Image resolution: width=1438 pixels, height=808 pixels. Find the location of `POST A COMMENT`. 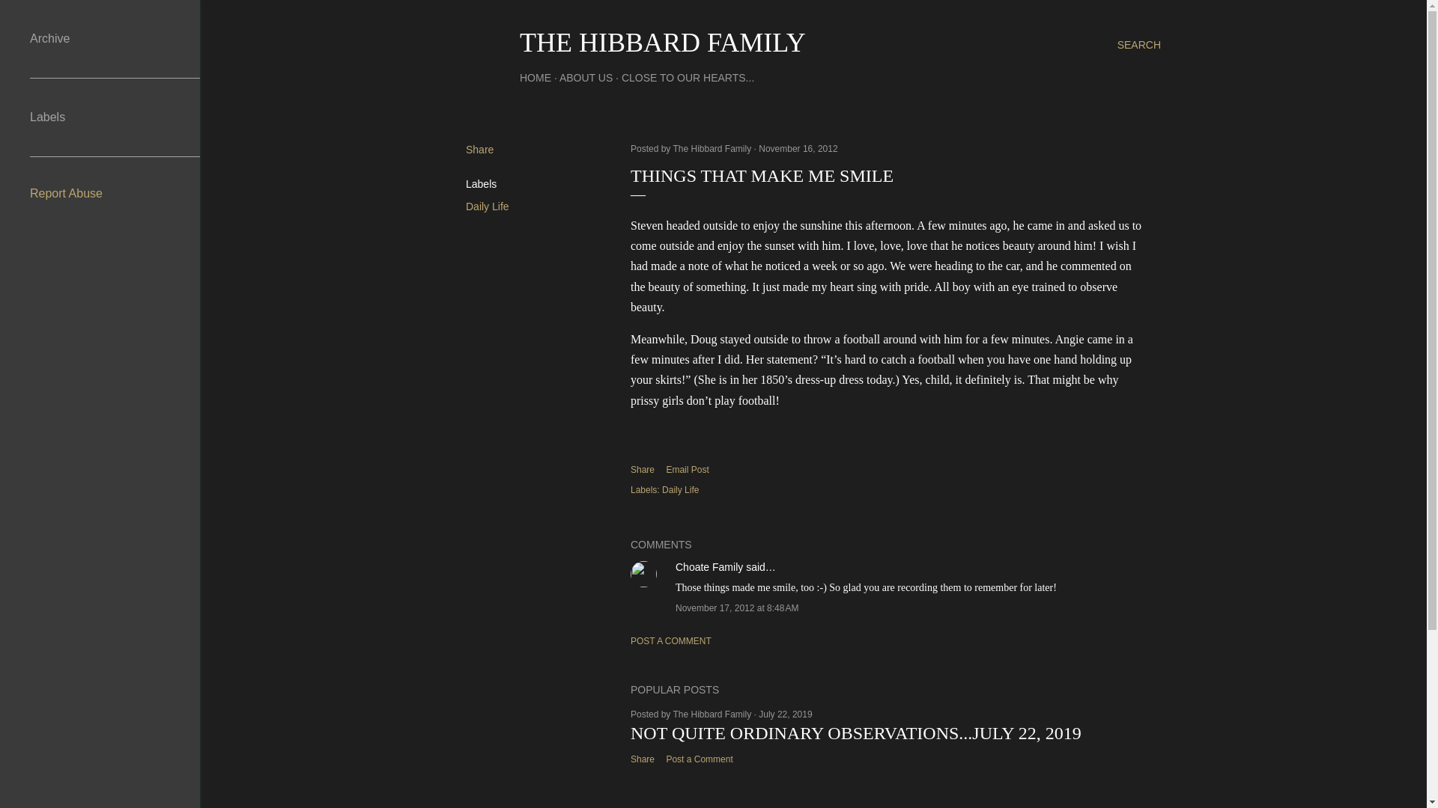

POST A COMMENT is located at coordinates (671, 640).